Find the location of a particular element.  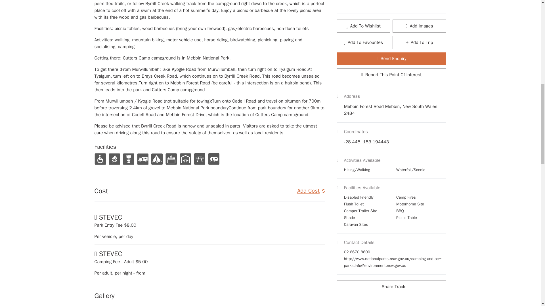

Camp Fires is located at coordinates (114, 159).